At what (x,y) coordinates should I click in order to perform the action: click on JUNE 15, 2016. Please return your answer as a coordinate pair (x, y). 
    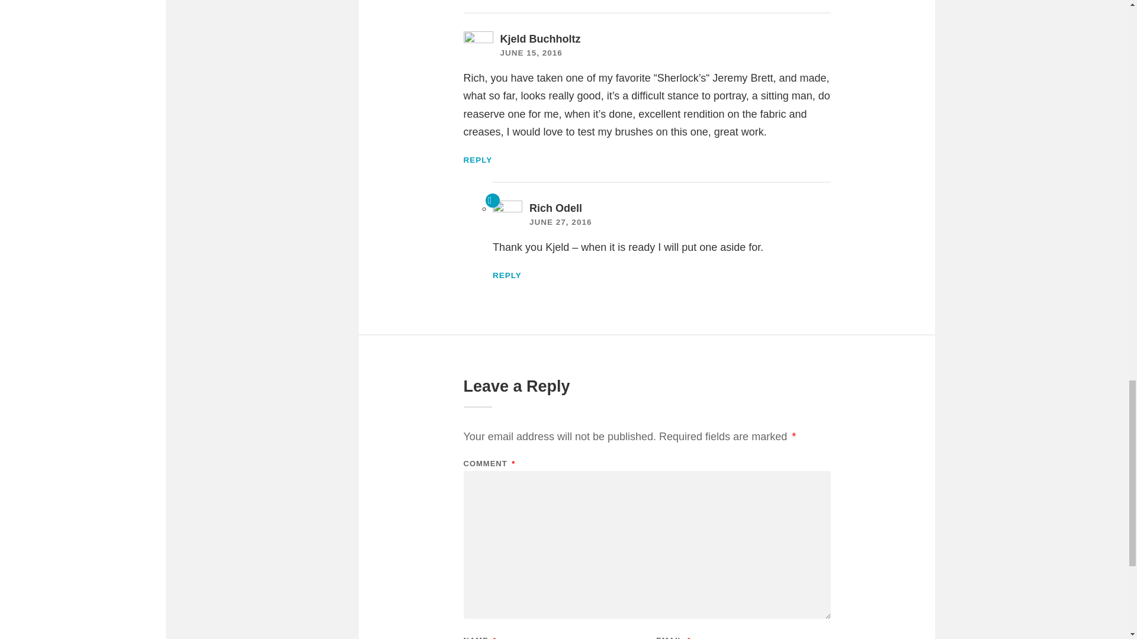
    Looking at the image, I should click on (531, 53).